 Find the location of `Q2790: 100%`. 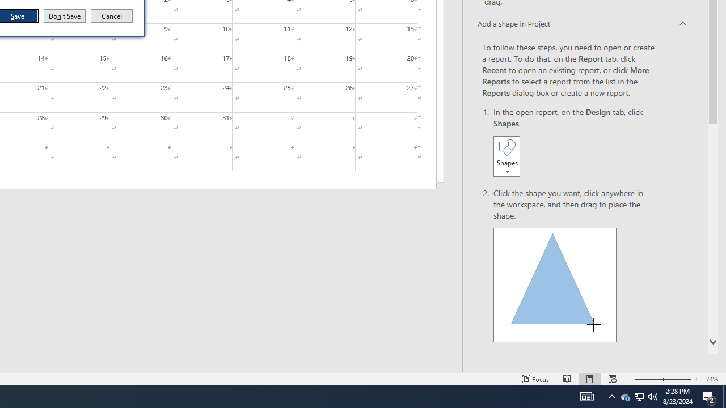

Q2790: 100% is located at coordinates (653, 397).